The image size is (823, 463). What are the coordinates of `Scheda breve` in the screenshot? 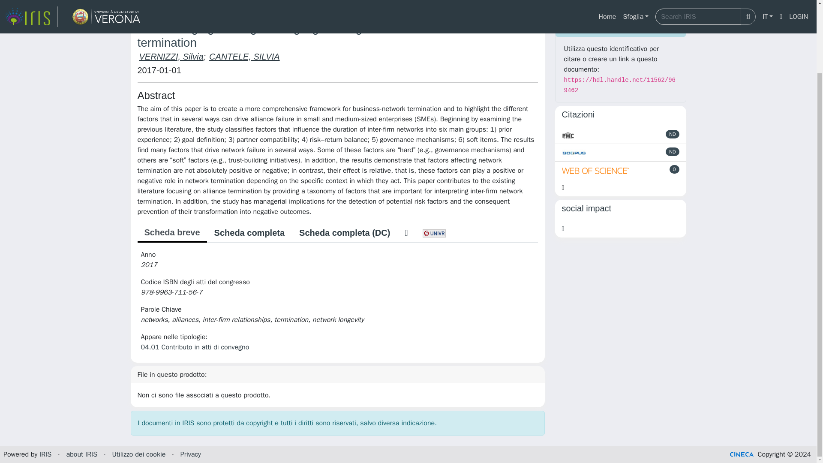 It's located at (171, 233).